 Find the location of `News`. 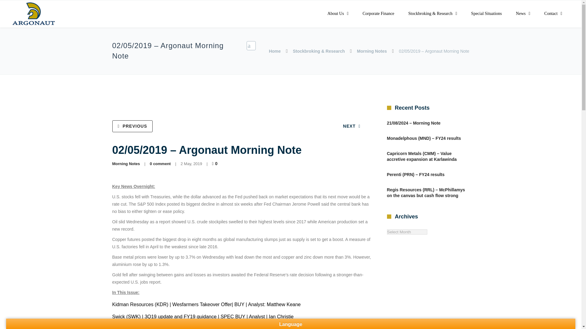

News is located at coordinates (523, 14).